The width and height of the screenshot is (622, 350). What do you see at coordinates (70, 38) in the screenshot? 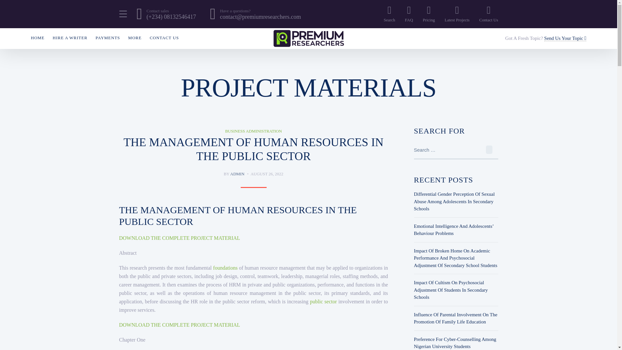
I see `HIRE A WRITER` at bounding box center [70, 38].